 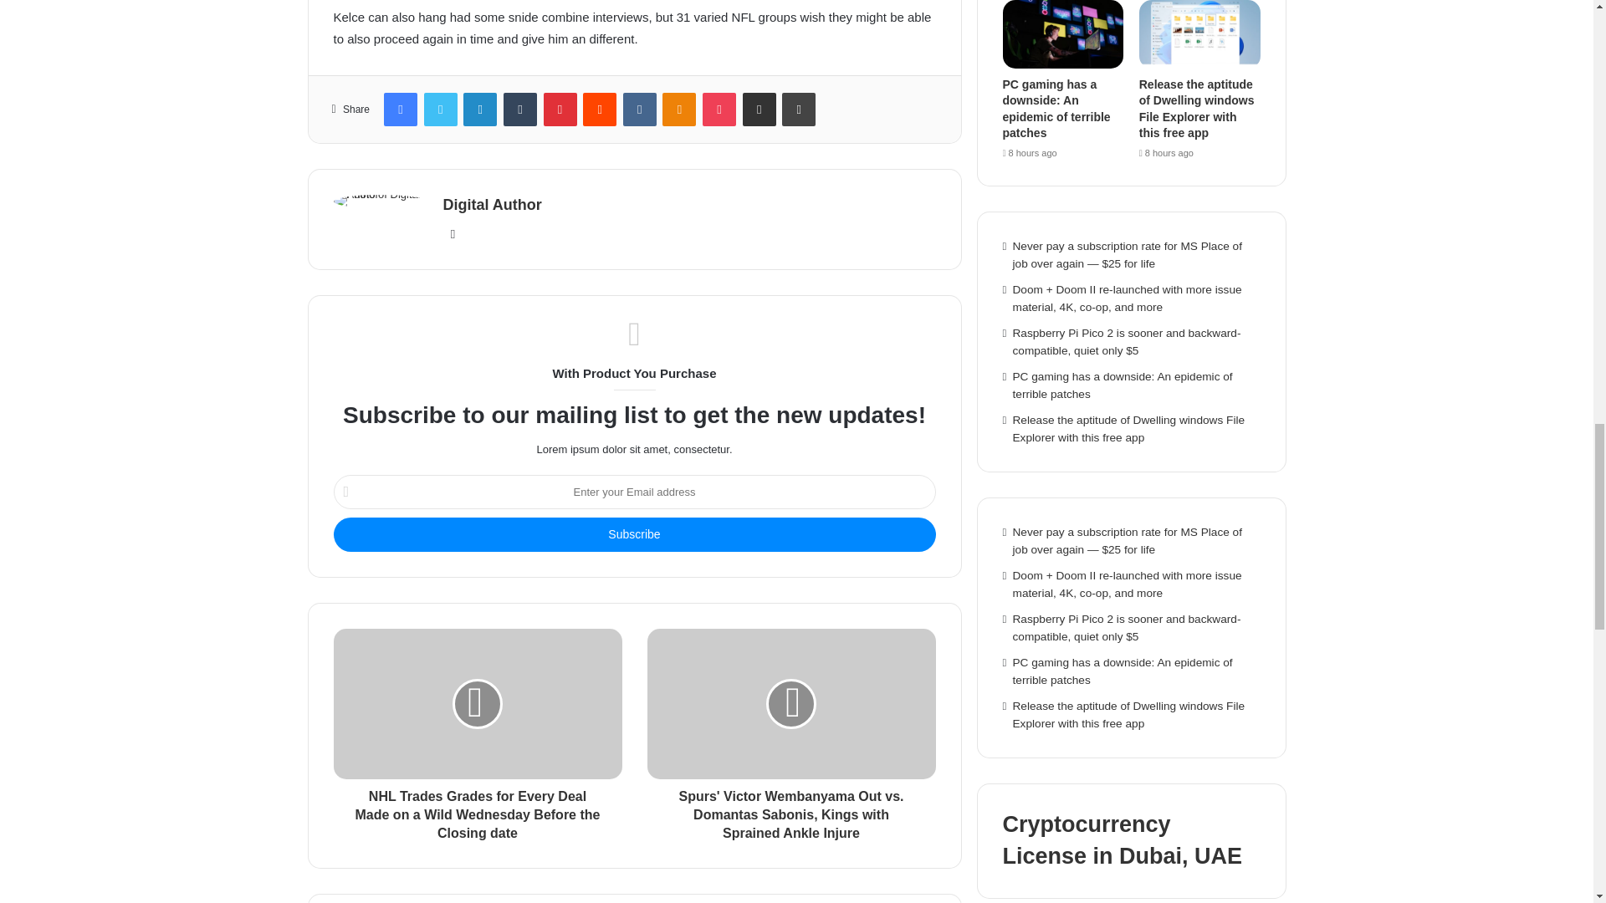 I want to click on Odnoklassniki, so click(x=678, y=110).